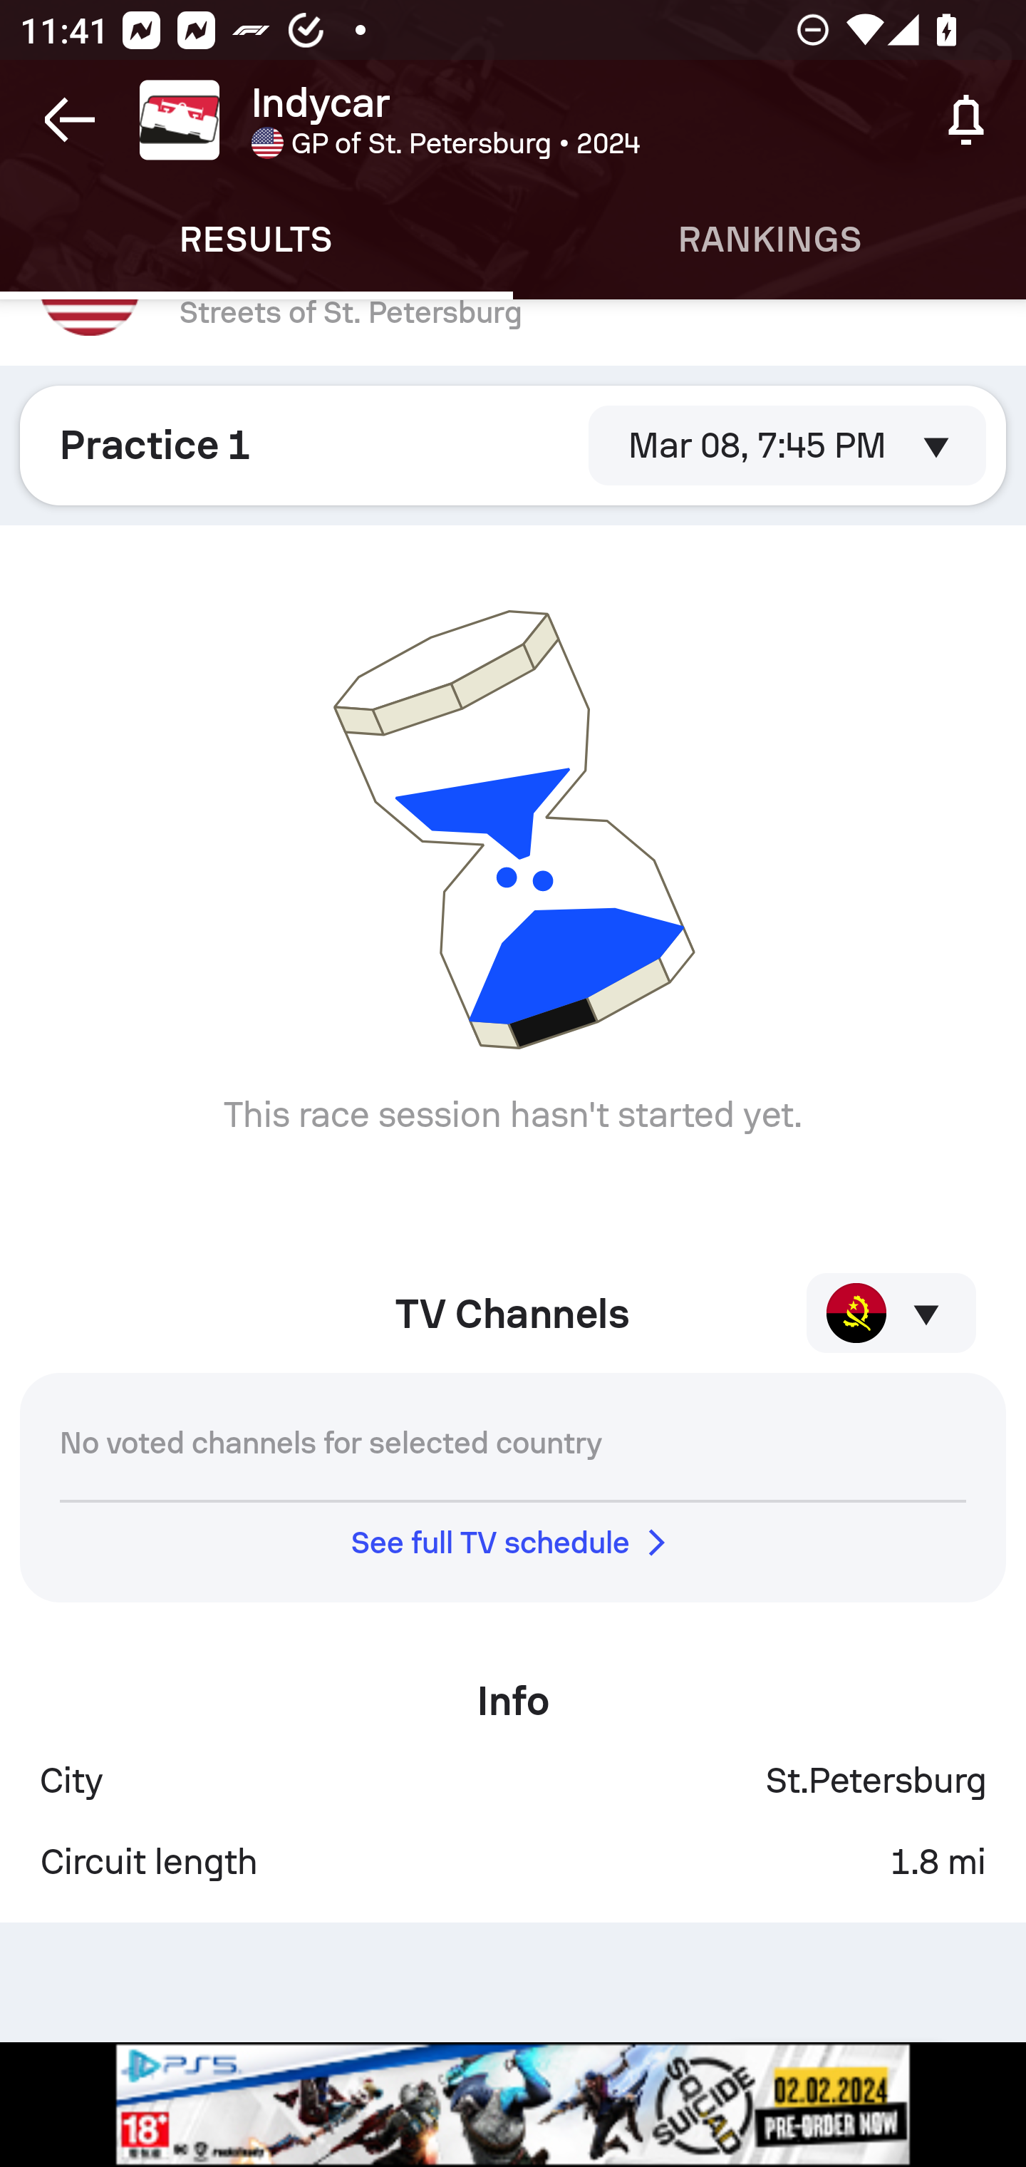 The height and width of the screenshot is (2167, 1026). What do you see at coordinates (787, 445) in the screenshot?
I see `Mar 08, 7:45 PM` at bounding box center [787, 445].